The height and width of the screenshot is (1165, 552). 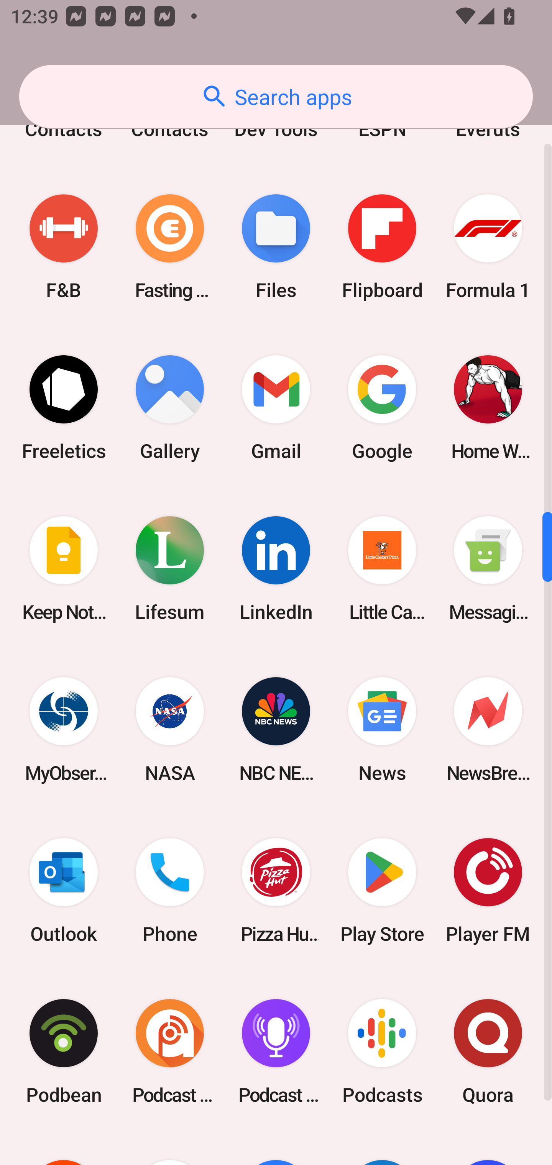 I want to click on Player FM, so click(x=488, y=891).